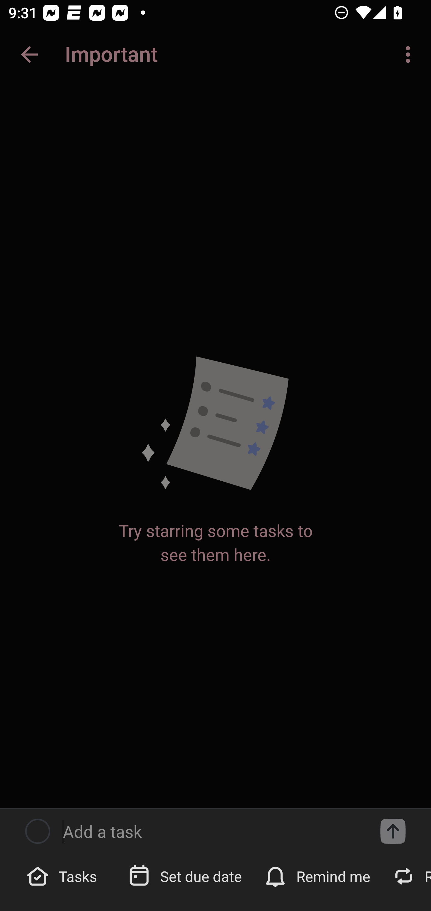  Describe the element at coordinates (393, 831) in the screenshot. I see `Add a task` at that location.